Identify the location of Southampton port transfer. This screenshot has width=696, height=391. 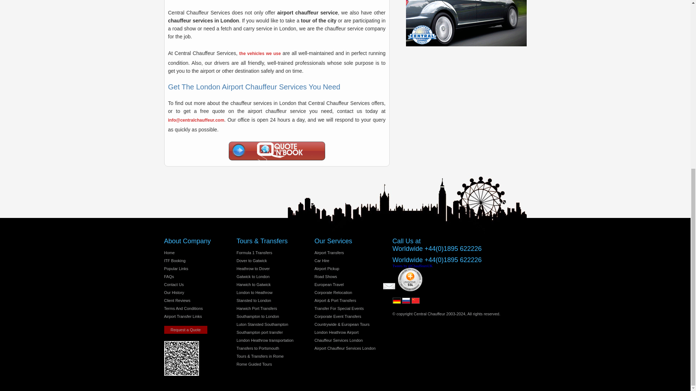
(260, 332).